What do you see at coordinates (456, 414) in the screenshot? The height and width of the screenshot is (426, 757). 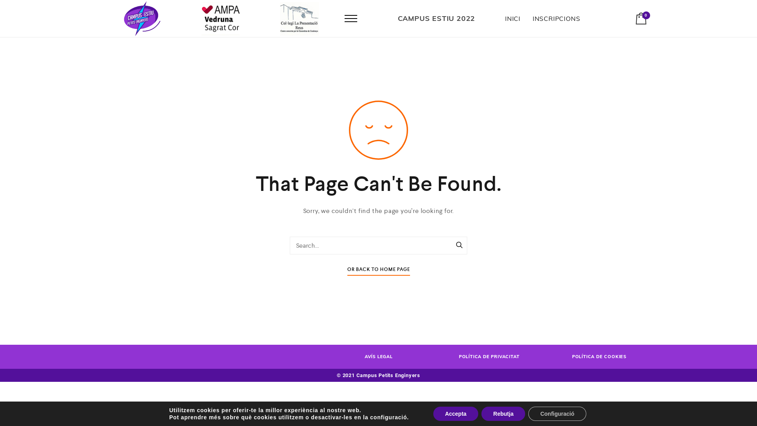 I see `Accepta` at bounding box center [456, 414].